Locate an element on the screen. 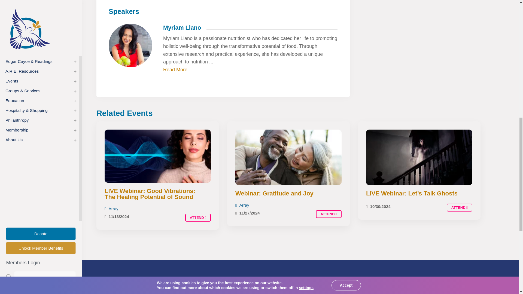 This screenshot has width=523, height=294. Webinar: Gratitude and Joy is located at coordinates (329, 214).